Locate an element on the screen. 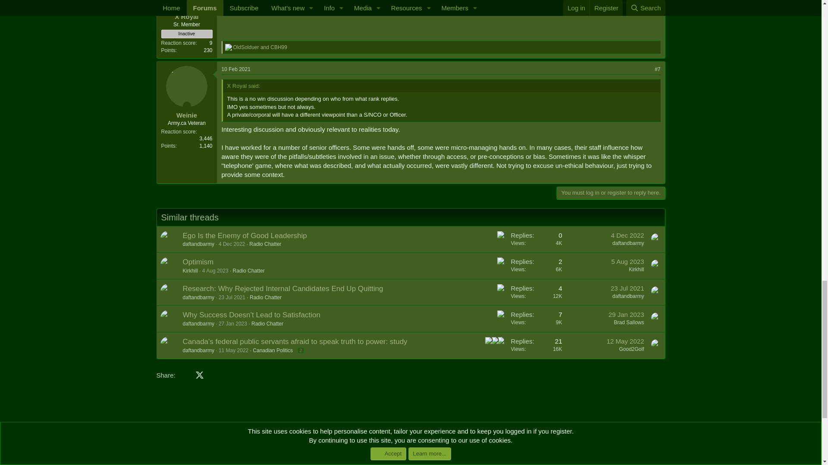 The image size is (828, 465). 4 Dec 2022 at 18:28 is located at coordinates (232, 244).